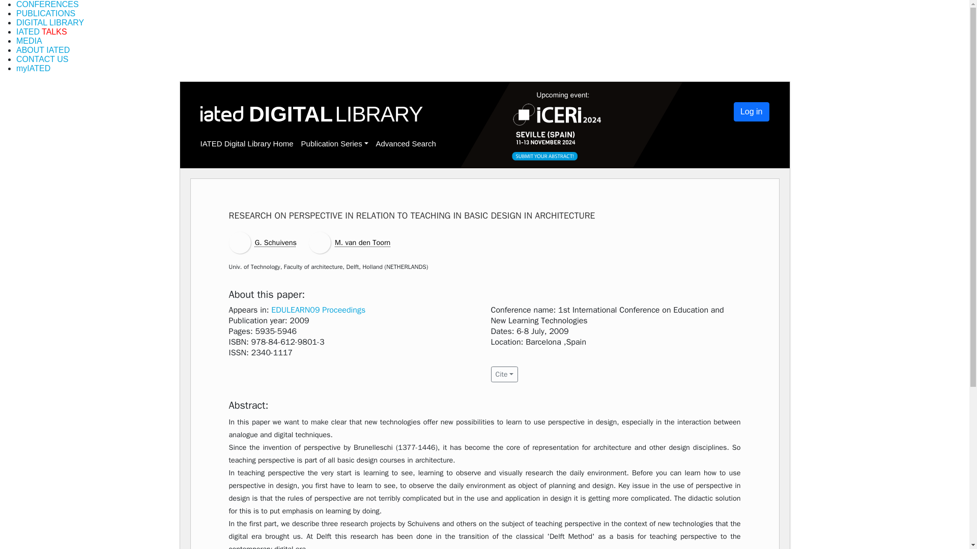 This screenshot has height=549, width=977. Describe the element at coordinates (48, 4) in the screenshot. I see `CONFERENCES` at that location.